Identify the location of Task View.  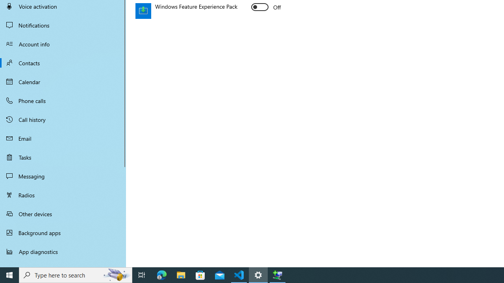
(142, 275).